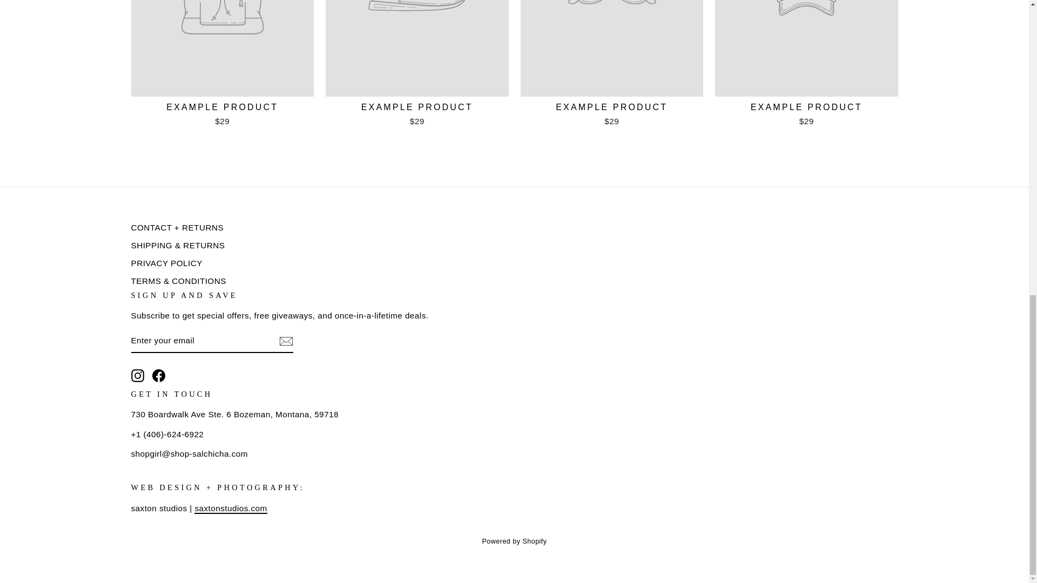 This screenshot has width=1037, height=583. What do you see at coordinates (159, 376) in the screenshot?
I see `Salchicha on Facebook` at bounding box center [159, 376].